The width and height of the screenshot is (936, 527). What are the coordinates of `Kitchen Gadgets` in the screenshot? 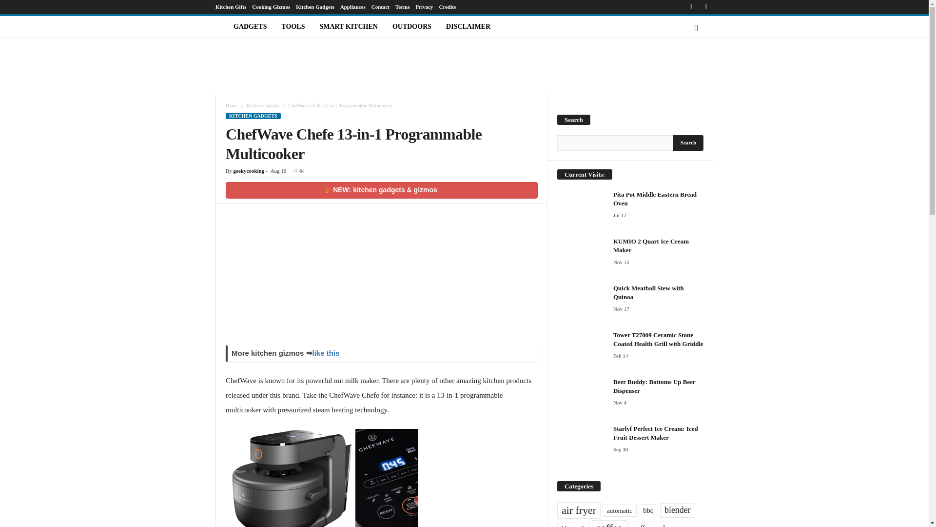 It's located at (315, 7).